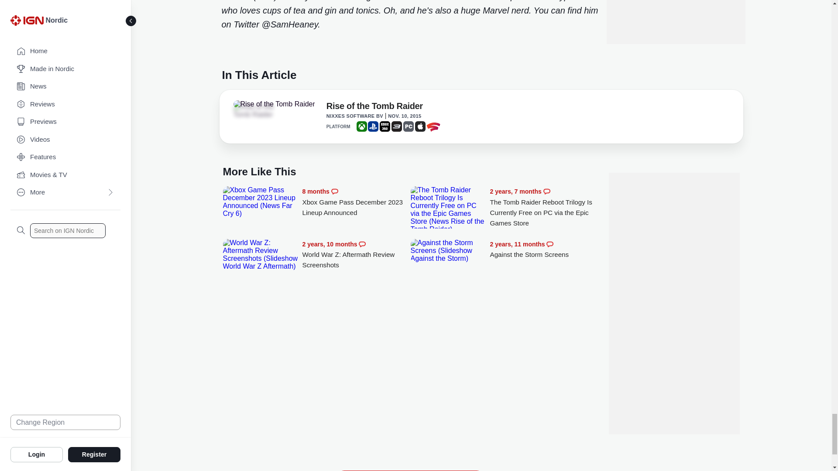 This screenshot has height=471, width=838. I want to click on Against the Storm Screens, so click(448, 250).